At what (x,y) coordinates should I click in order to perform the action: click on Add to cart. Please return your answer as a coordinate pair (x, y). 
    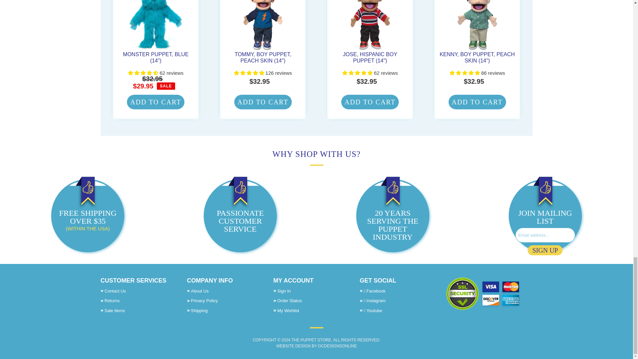
    Looking at the image, I should click on (370, 102).